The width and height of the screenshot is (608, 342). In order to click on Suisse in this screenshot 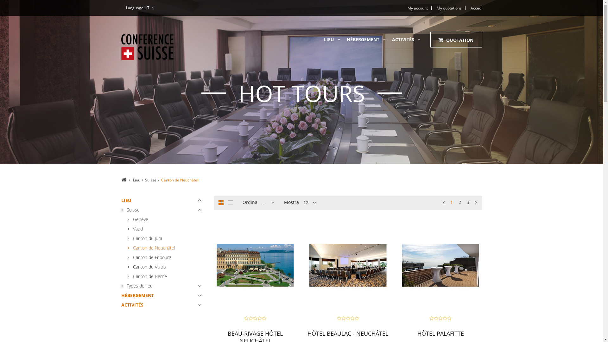, I will do `click(163, 210)`.